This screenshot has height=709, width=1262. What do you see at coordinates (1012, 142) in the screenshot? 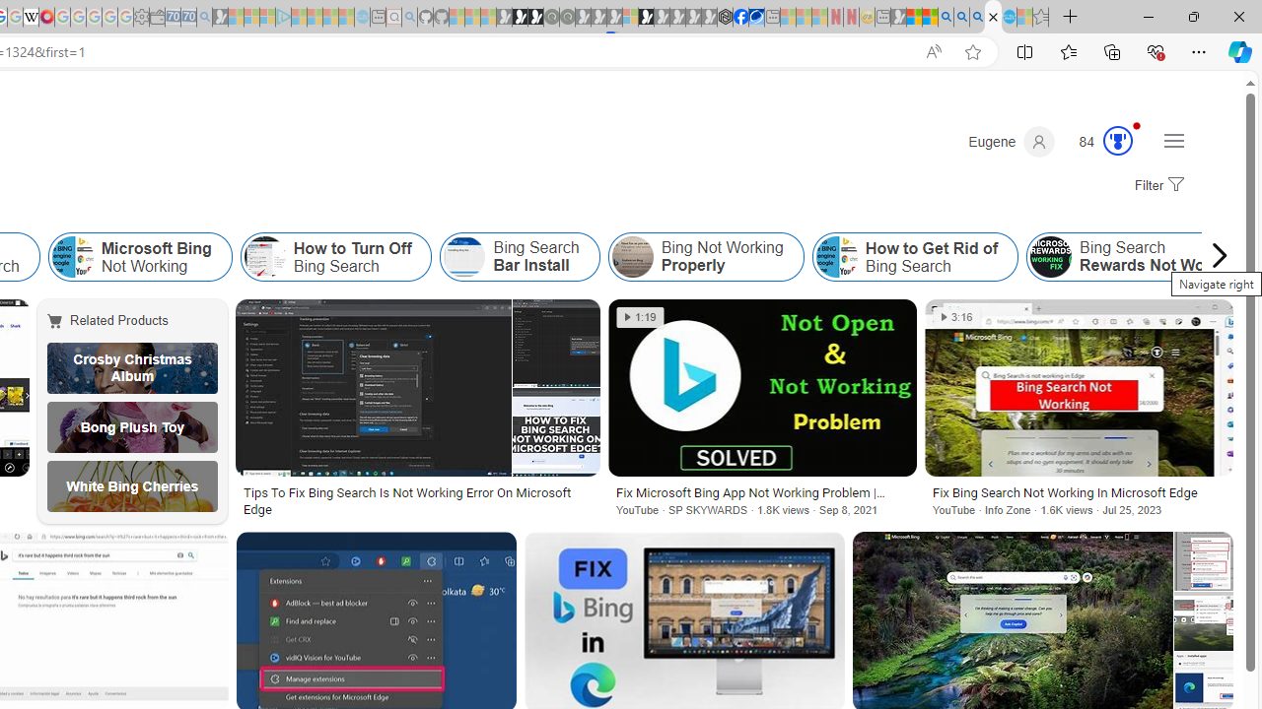
I see `Eugene` at bounding box center [1012, 142].